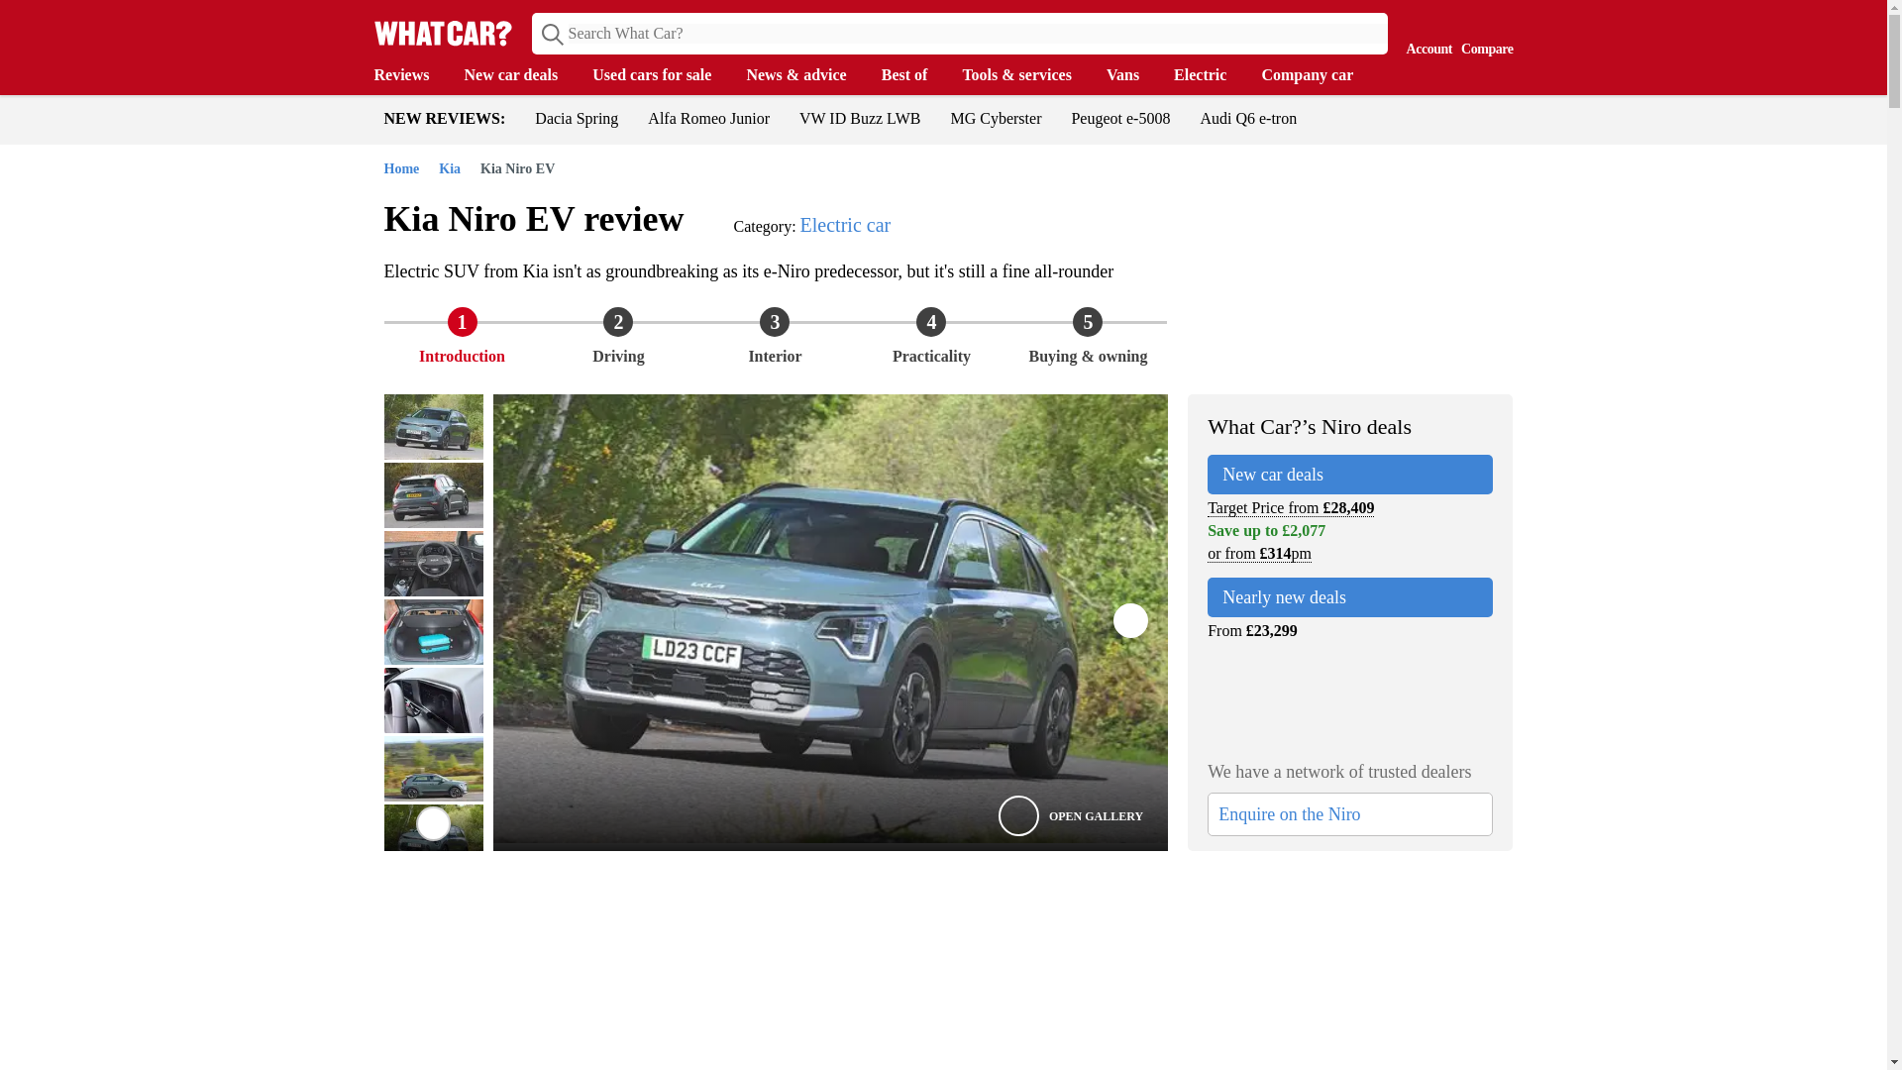  What do you see at coordinates (443, 33) in the screenshot?
I see `WhatCar? logo` at bounding box center [443, 33].